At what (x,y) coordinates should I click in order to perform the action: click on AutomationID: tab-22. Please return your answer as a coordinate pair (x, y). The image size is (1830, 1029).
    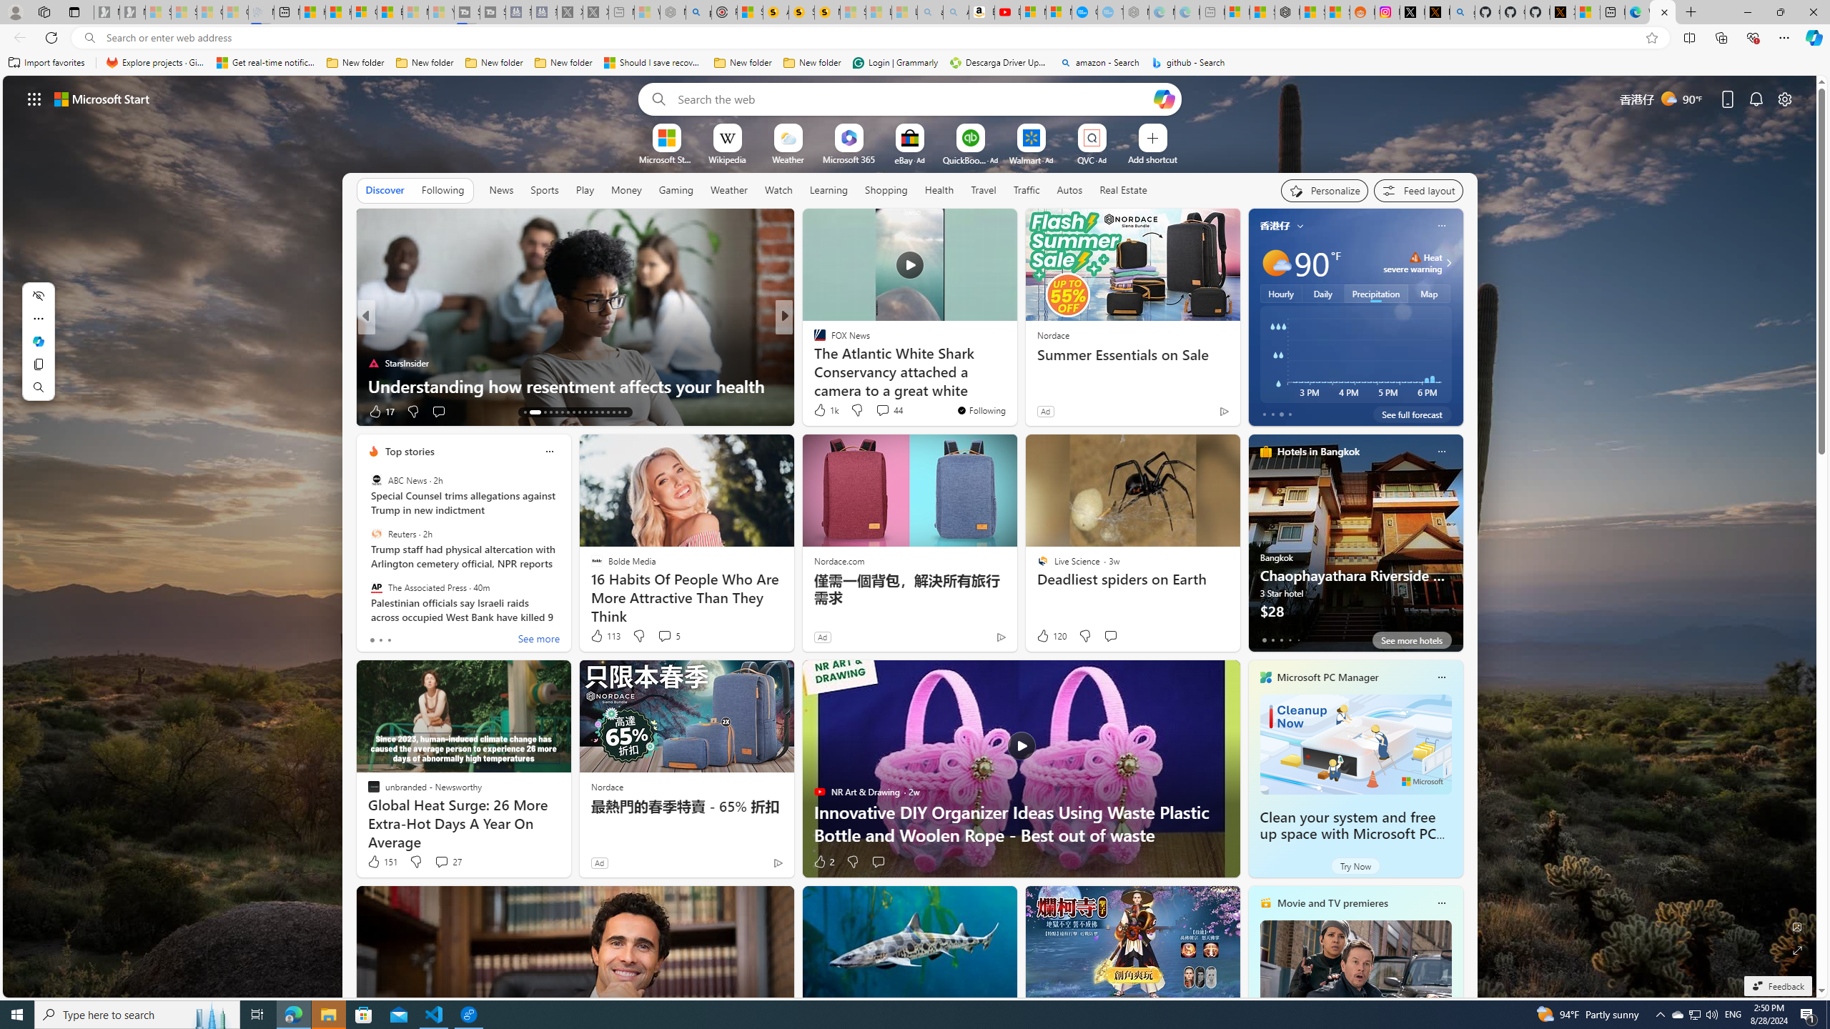
    Looking at the image, I should click on (585, 412).